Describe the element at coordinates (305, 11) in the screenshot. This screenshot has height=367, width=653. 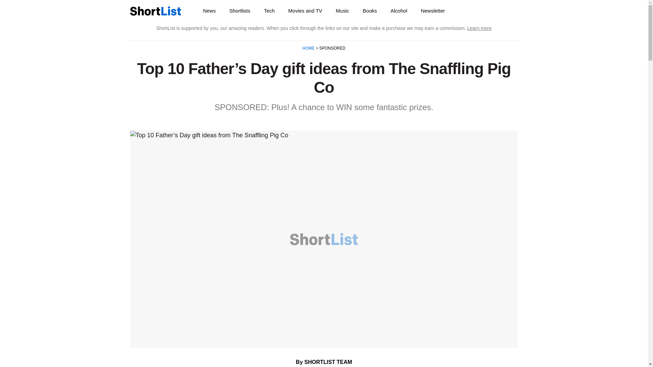
I see `Movies and TV` at that location.